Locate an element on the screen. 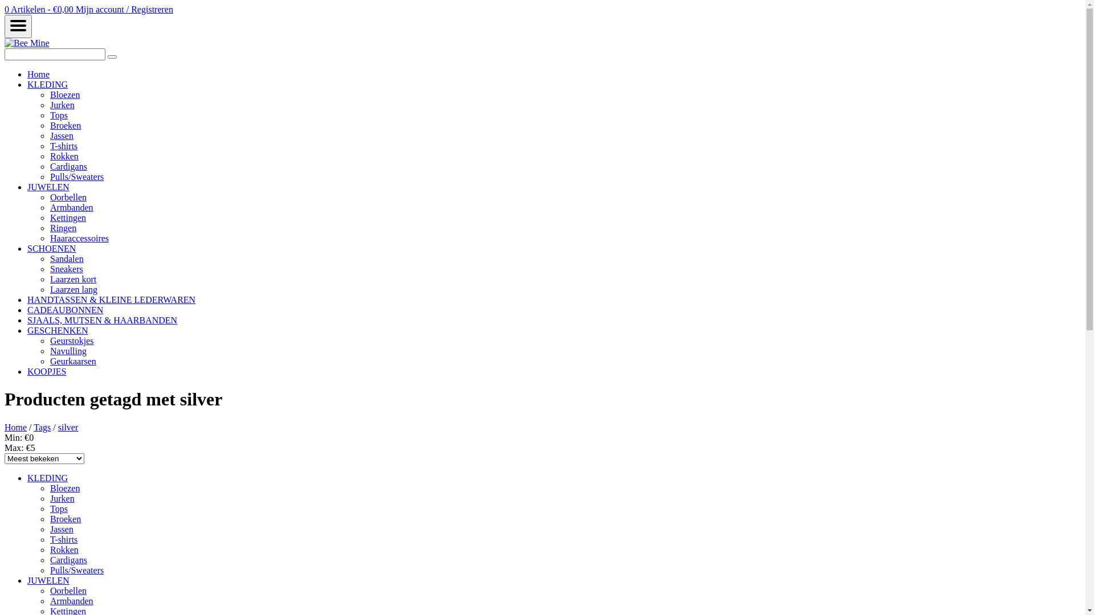  KLEDING is located at coordinates (48, 84).